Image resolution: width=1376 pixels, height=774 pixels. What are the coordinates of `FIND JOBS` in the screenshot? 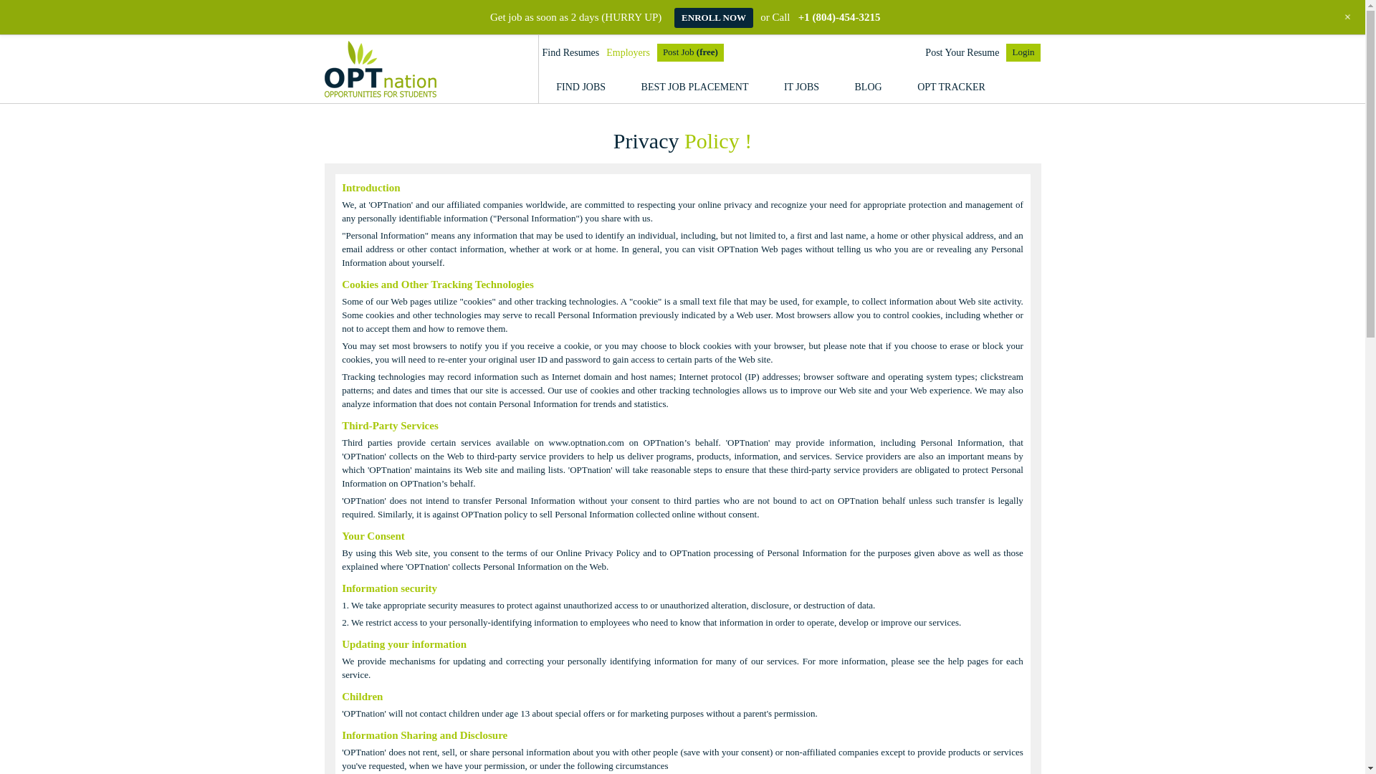 It's located at (580, 87).